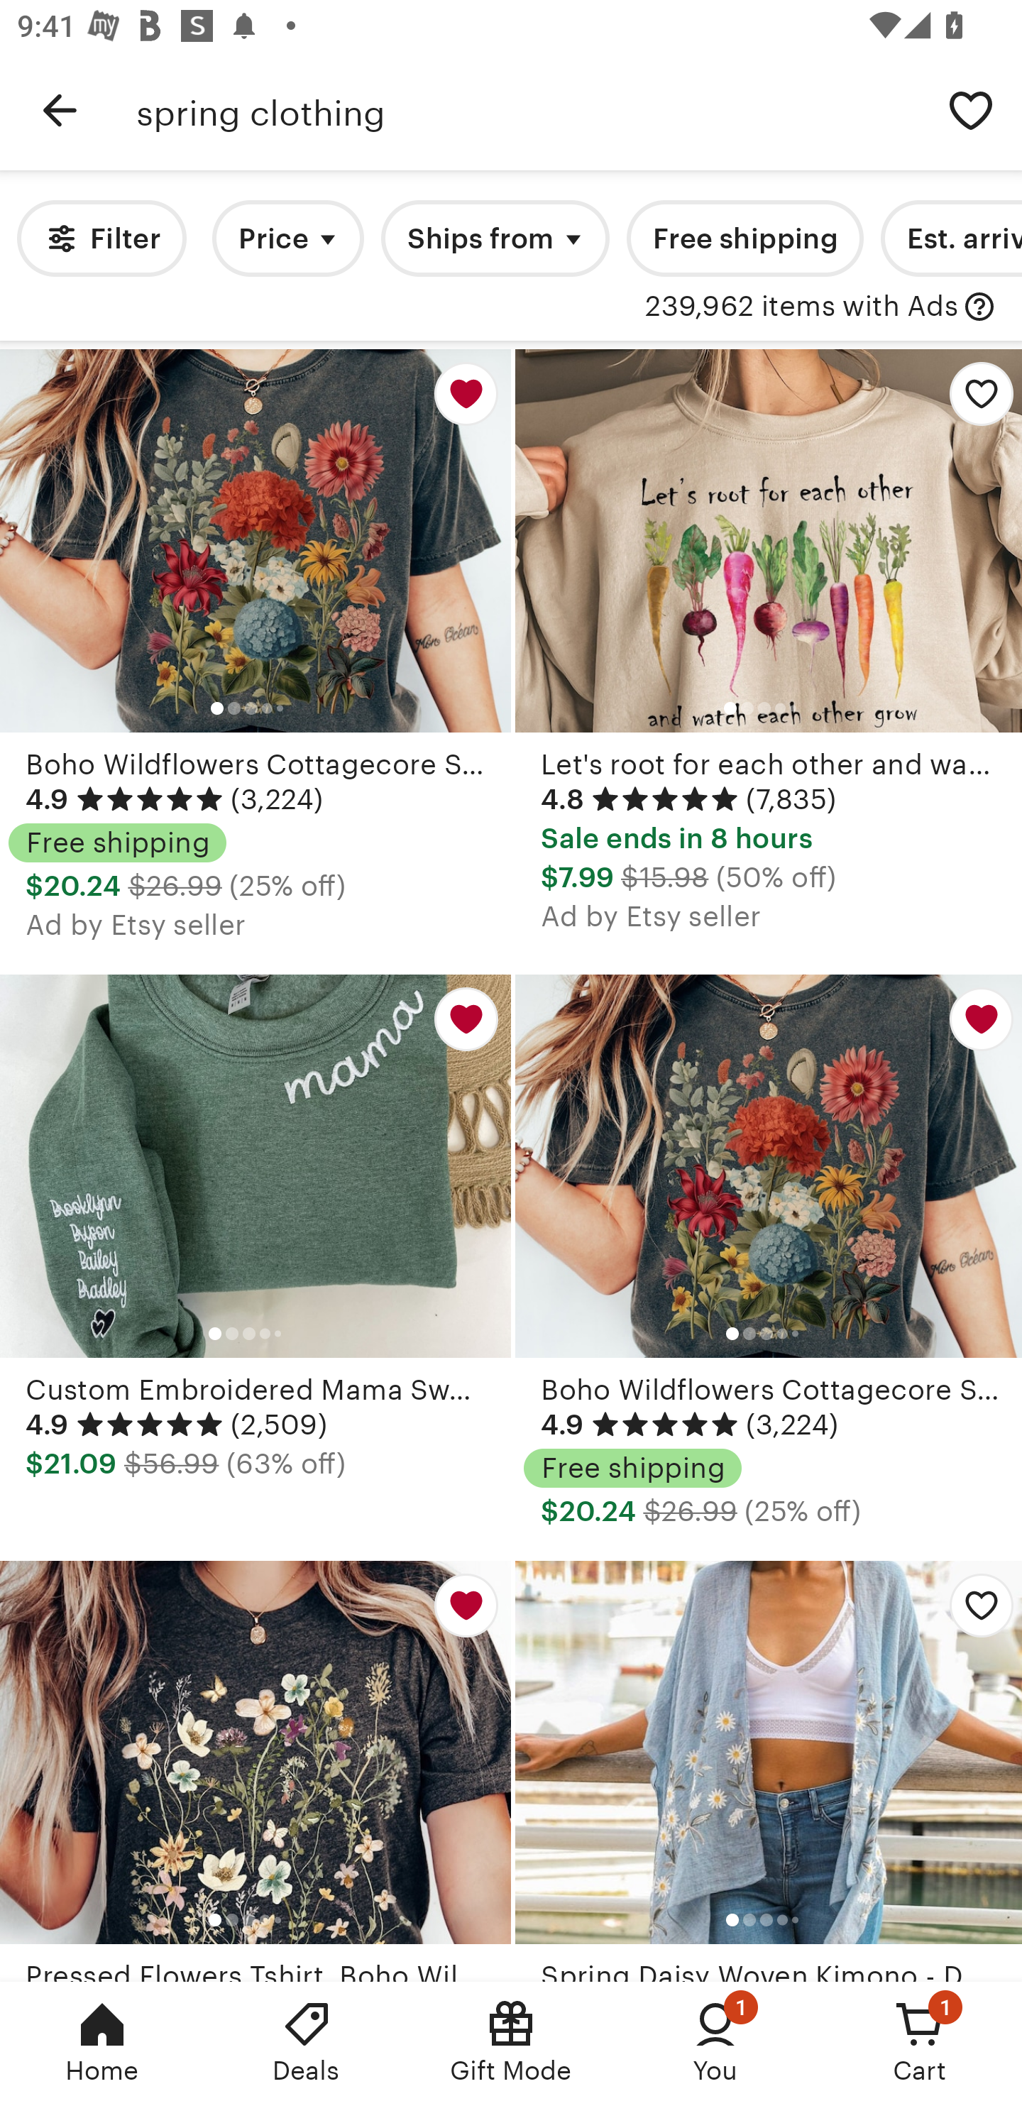 This screenshot has height=2101, width=1022. What do you see at coordinates (971, 109) in the screenshot?
I see `Save search` at bounding box center [971, 109].